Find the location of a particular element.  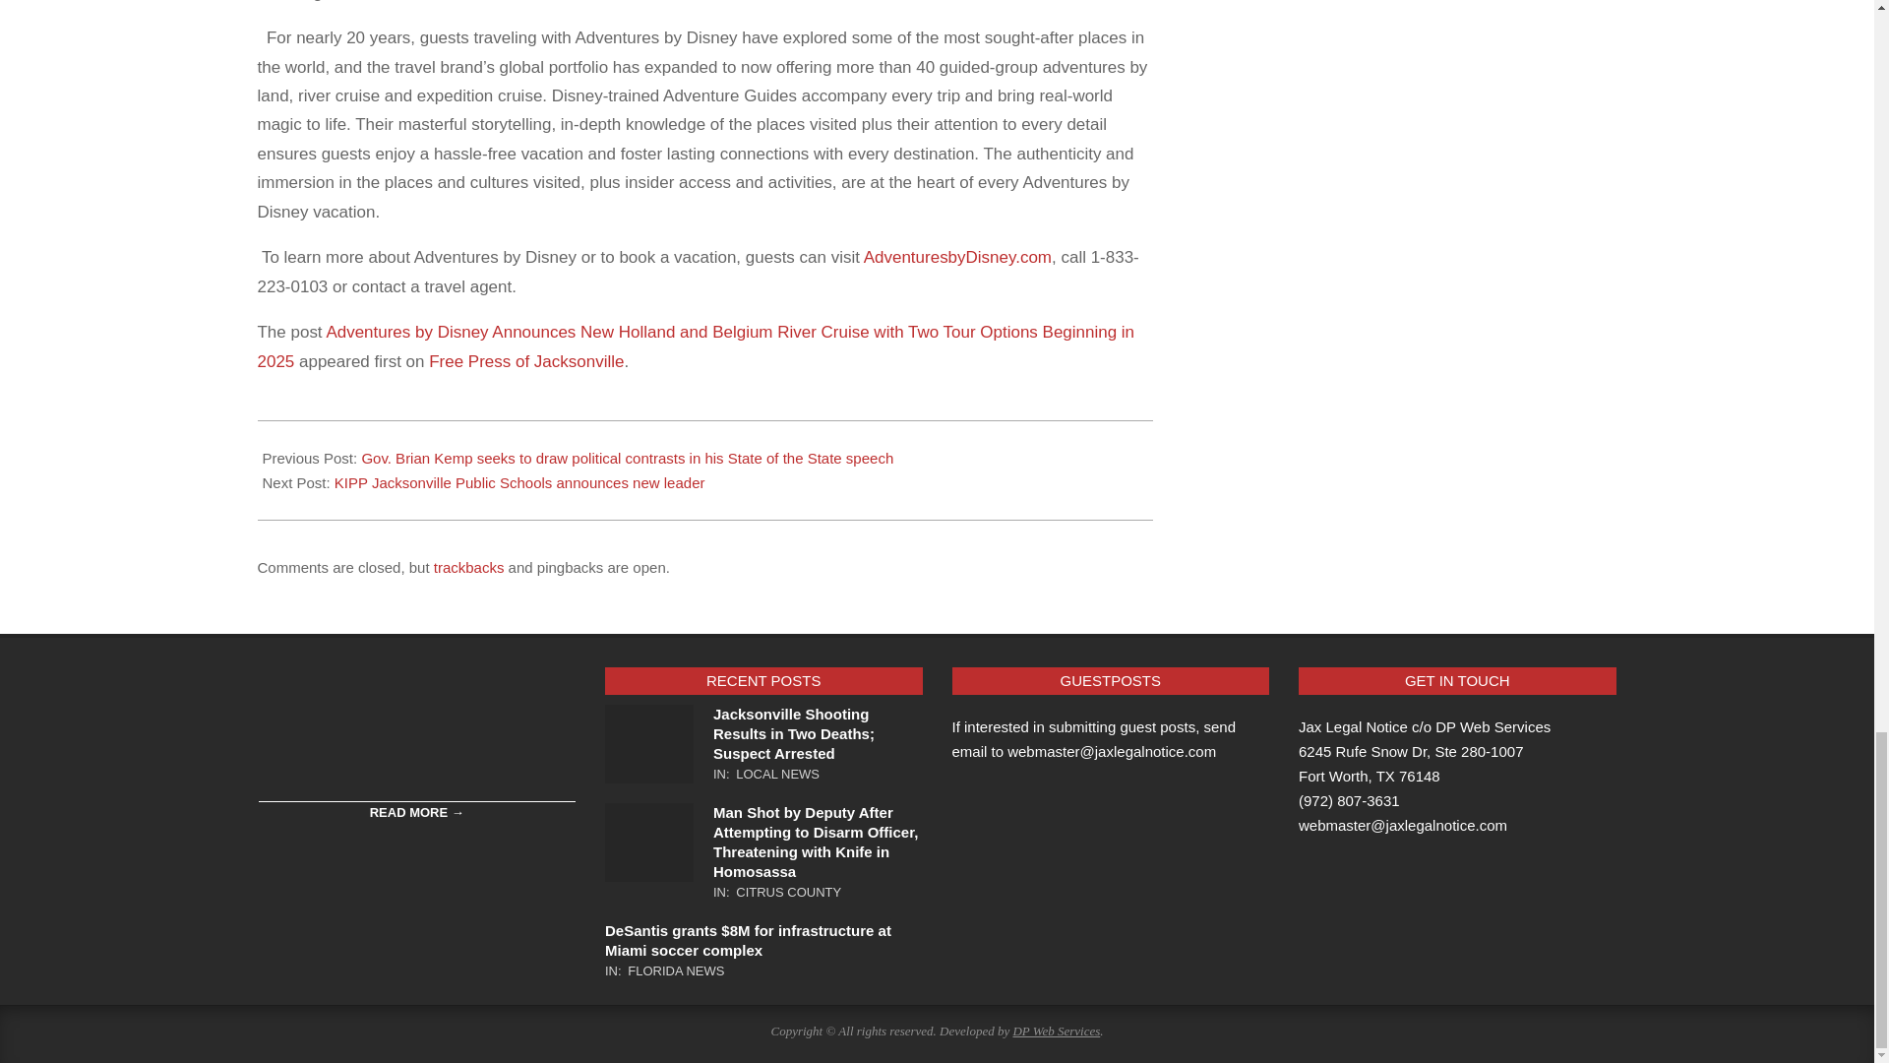

trackbacks is located at coordinates (468, 567).